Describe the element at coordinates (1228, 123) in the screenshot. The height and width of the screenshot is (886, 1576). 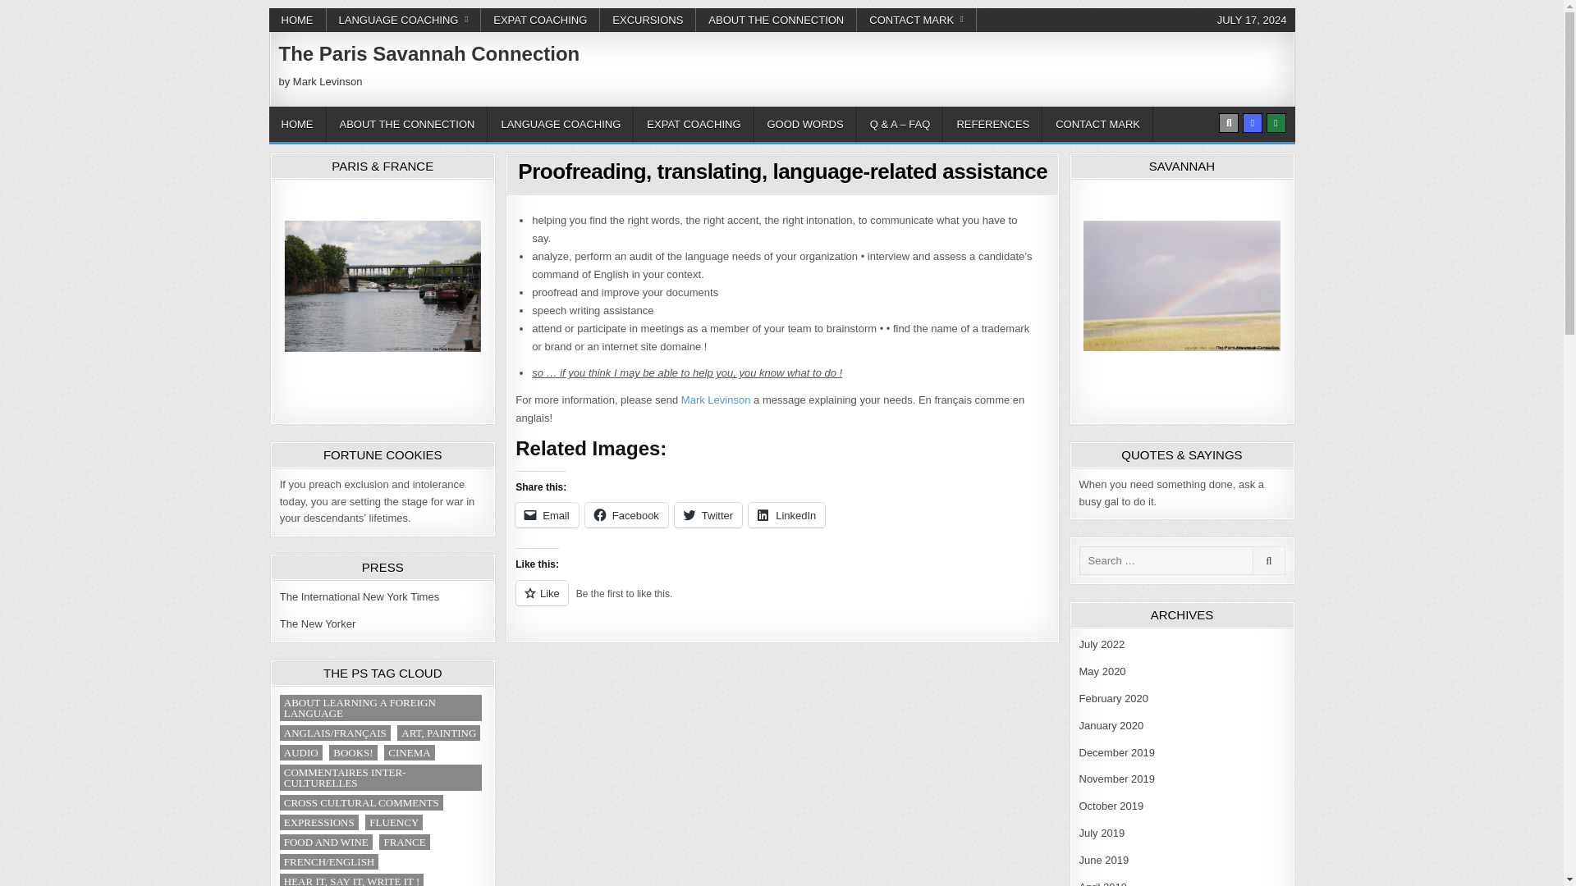
I see `Search` at that location.